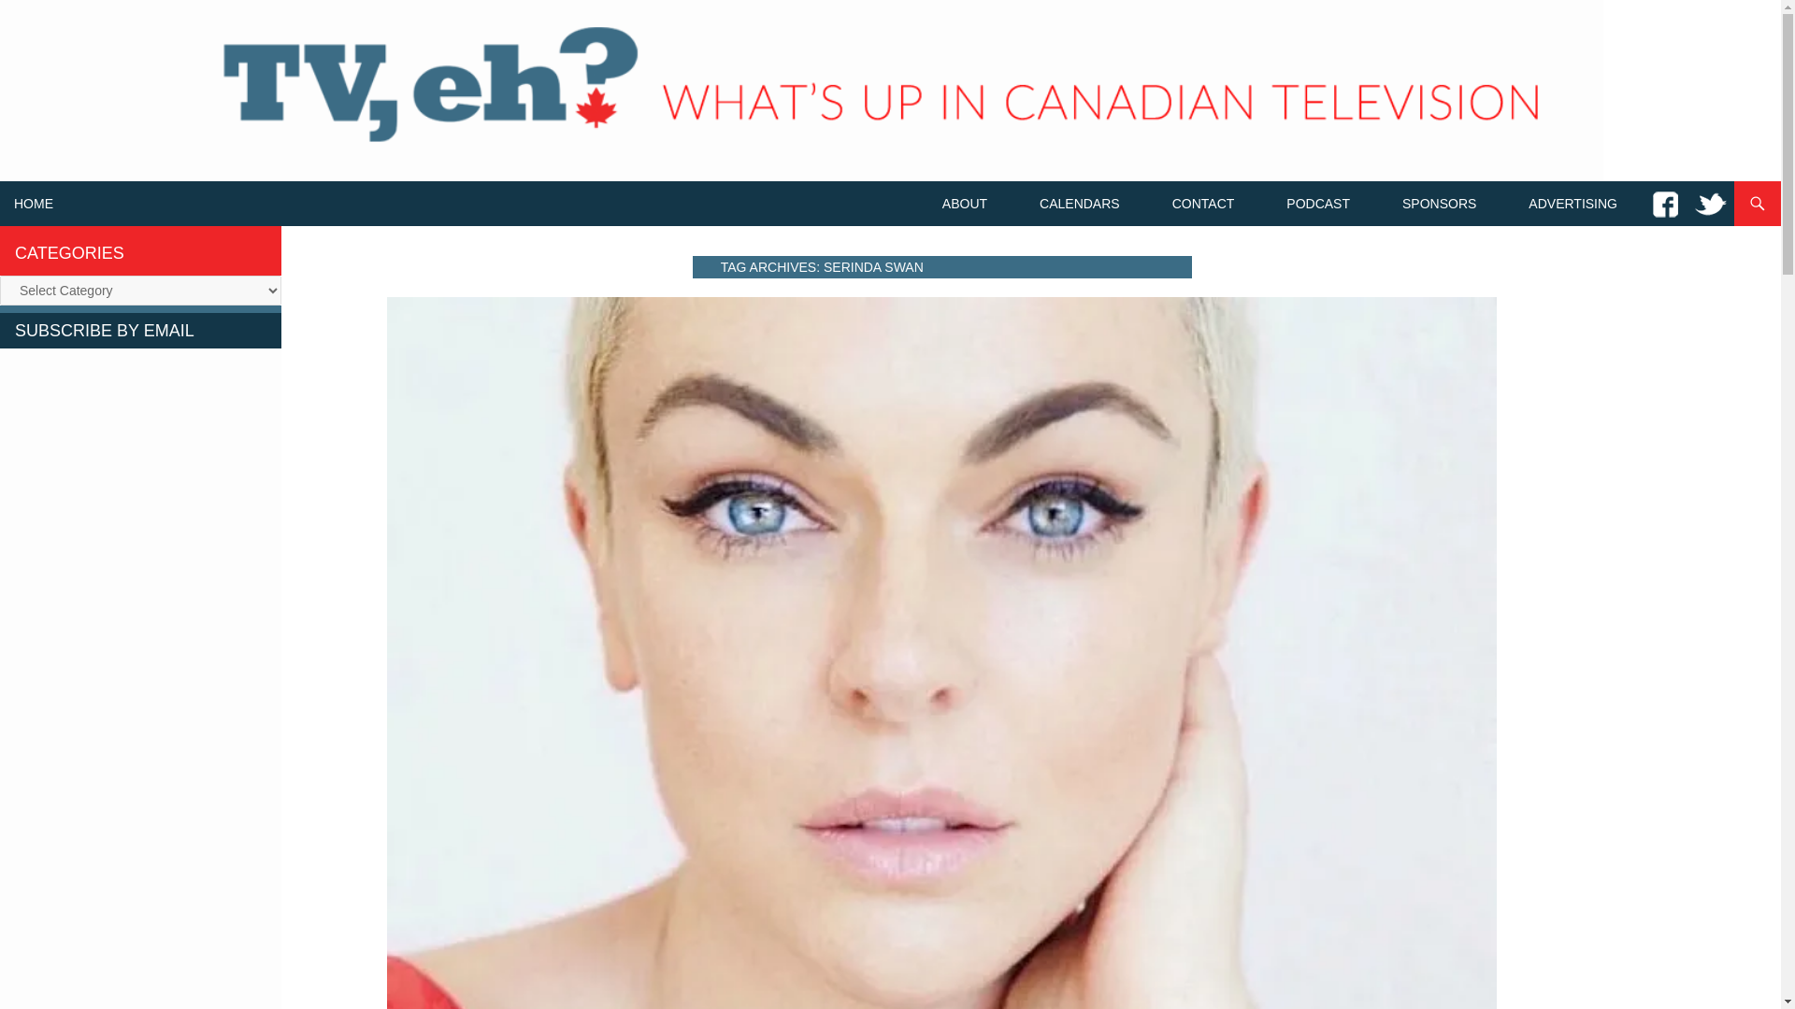 The height and width of the screenshot is (1009, 1795). Describe the element at coordinates (1079, 204) in the screenshot. I see `CALENDARS` at that location.